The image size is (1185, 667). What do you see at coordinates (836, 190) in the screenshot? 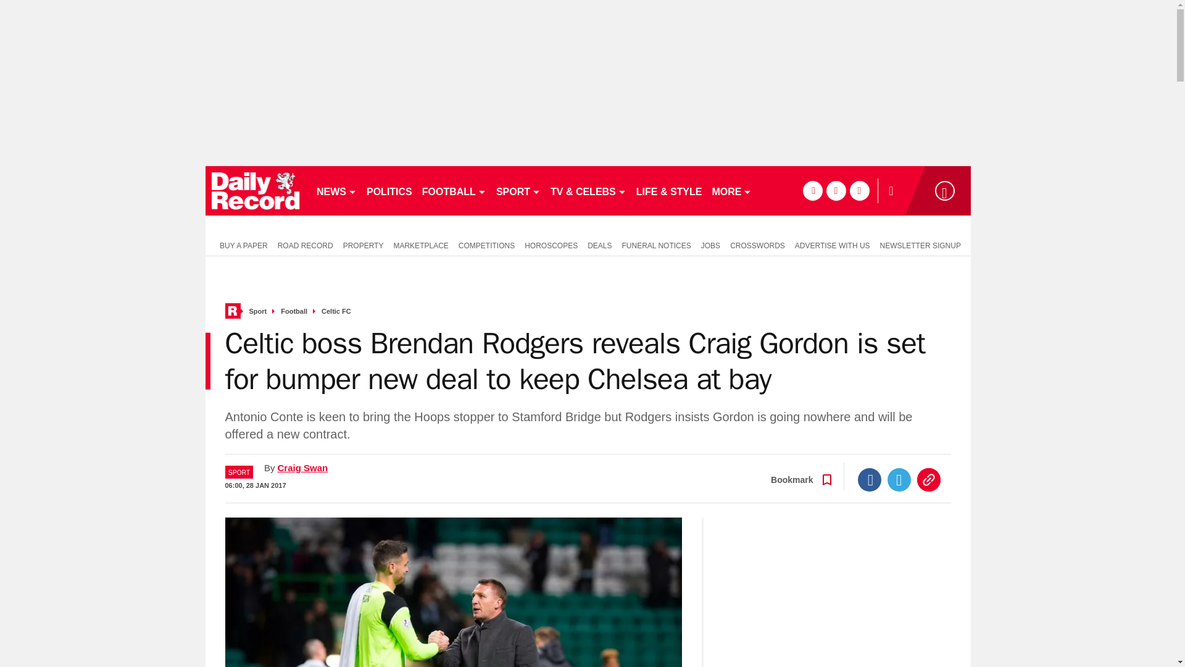
I see `twitter` at bounding box center [836, 190].